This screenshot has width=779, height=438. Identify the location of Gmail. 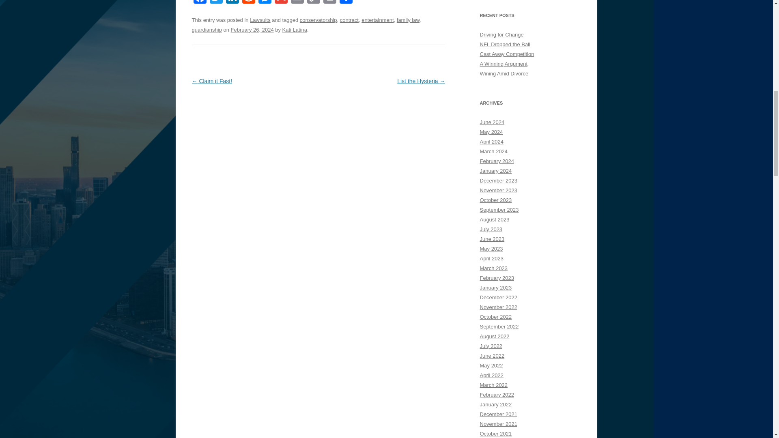
(281, 3).